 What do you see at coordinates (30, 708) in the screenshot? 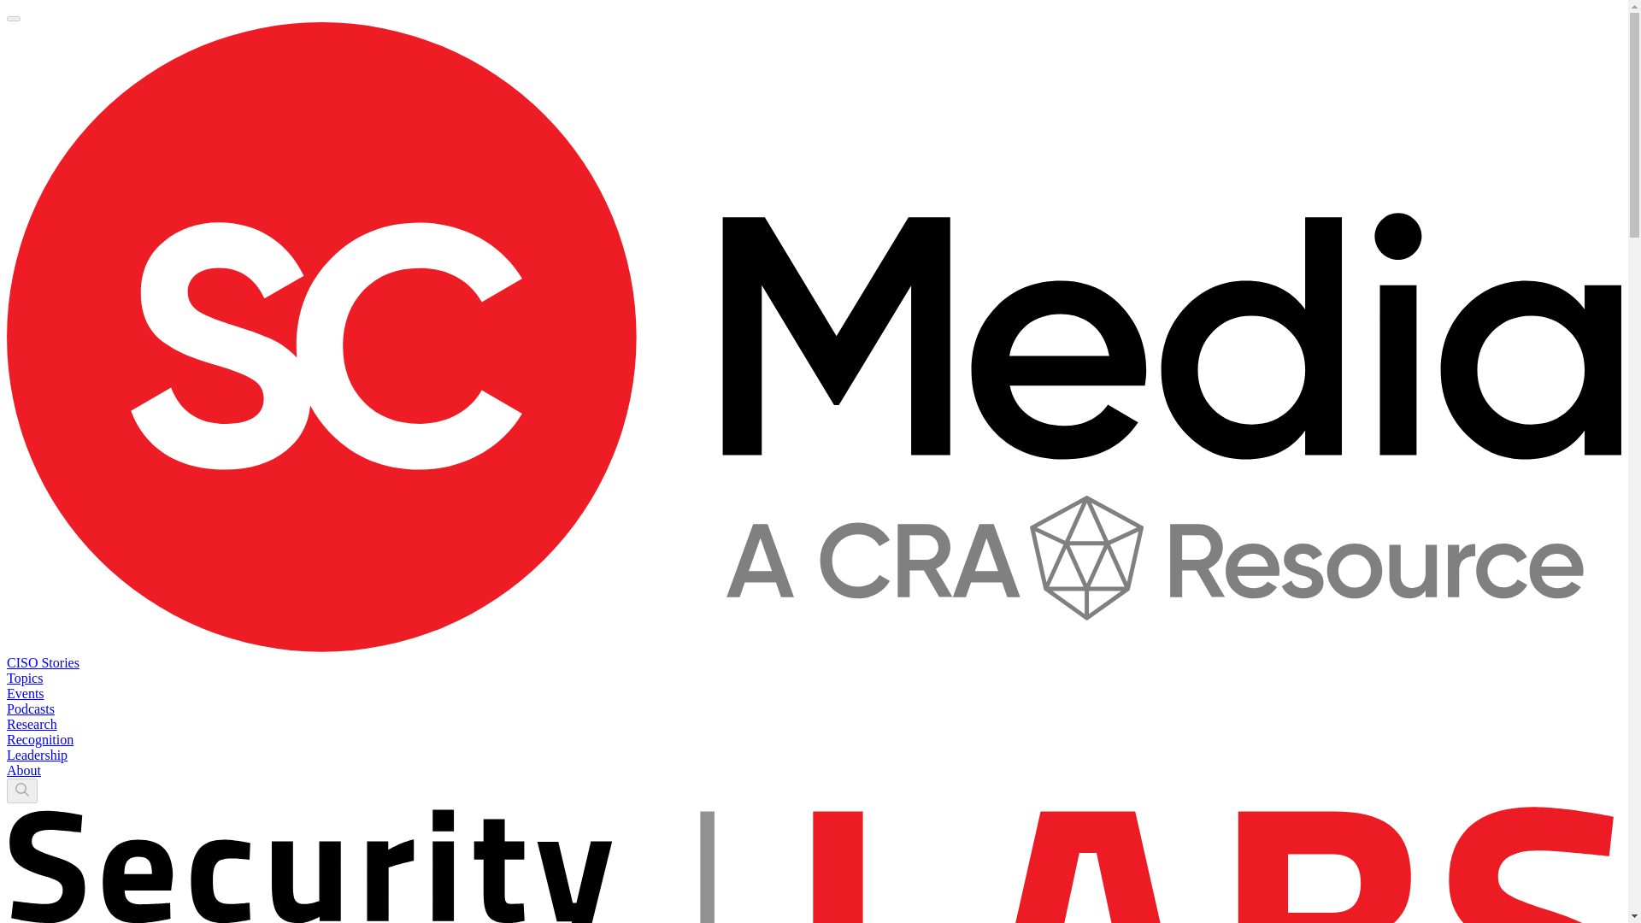
I see `Podcasts` at bounding box center [30, 708].